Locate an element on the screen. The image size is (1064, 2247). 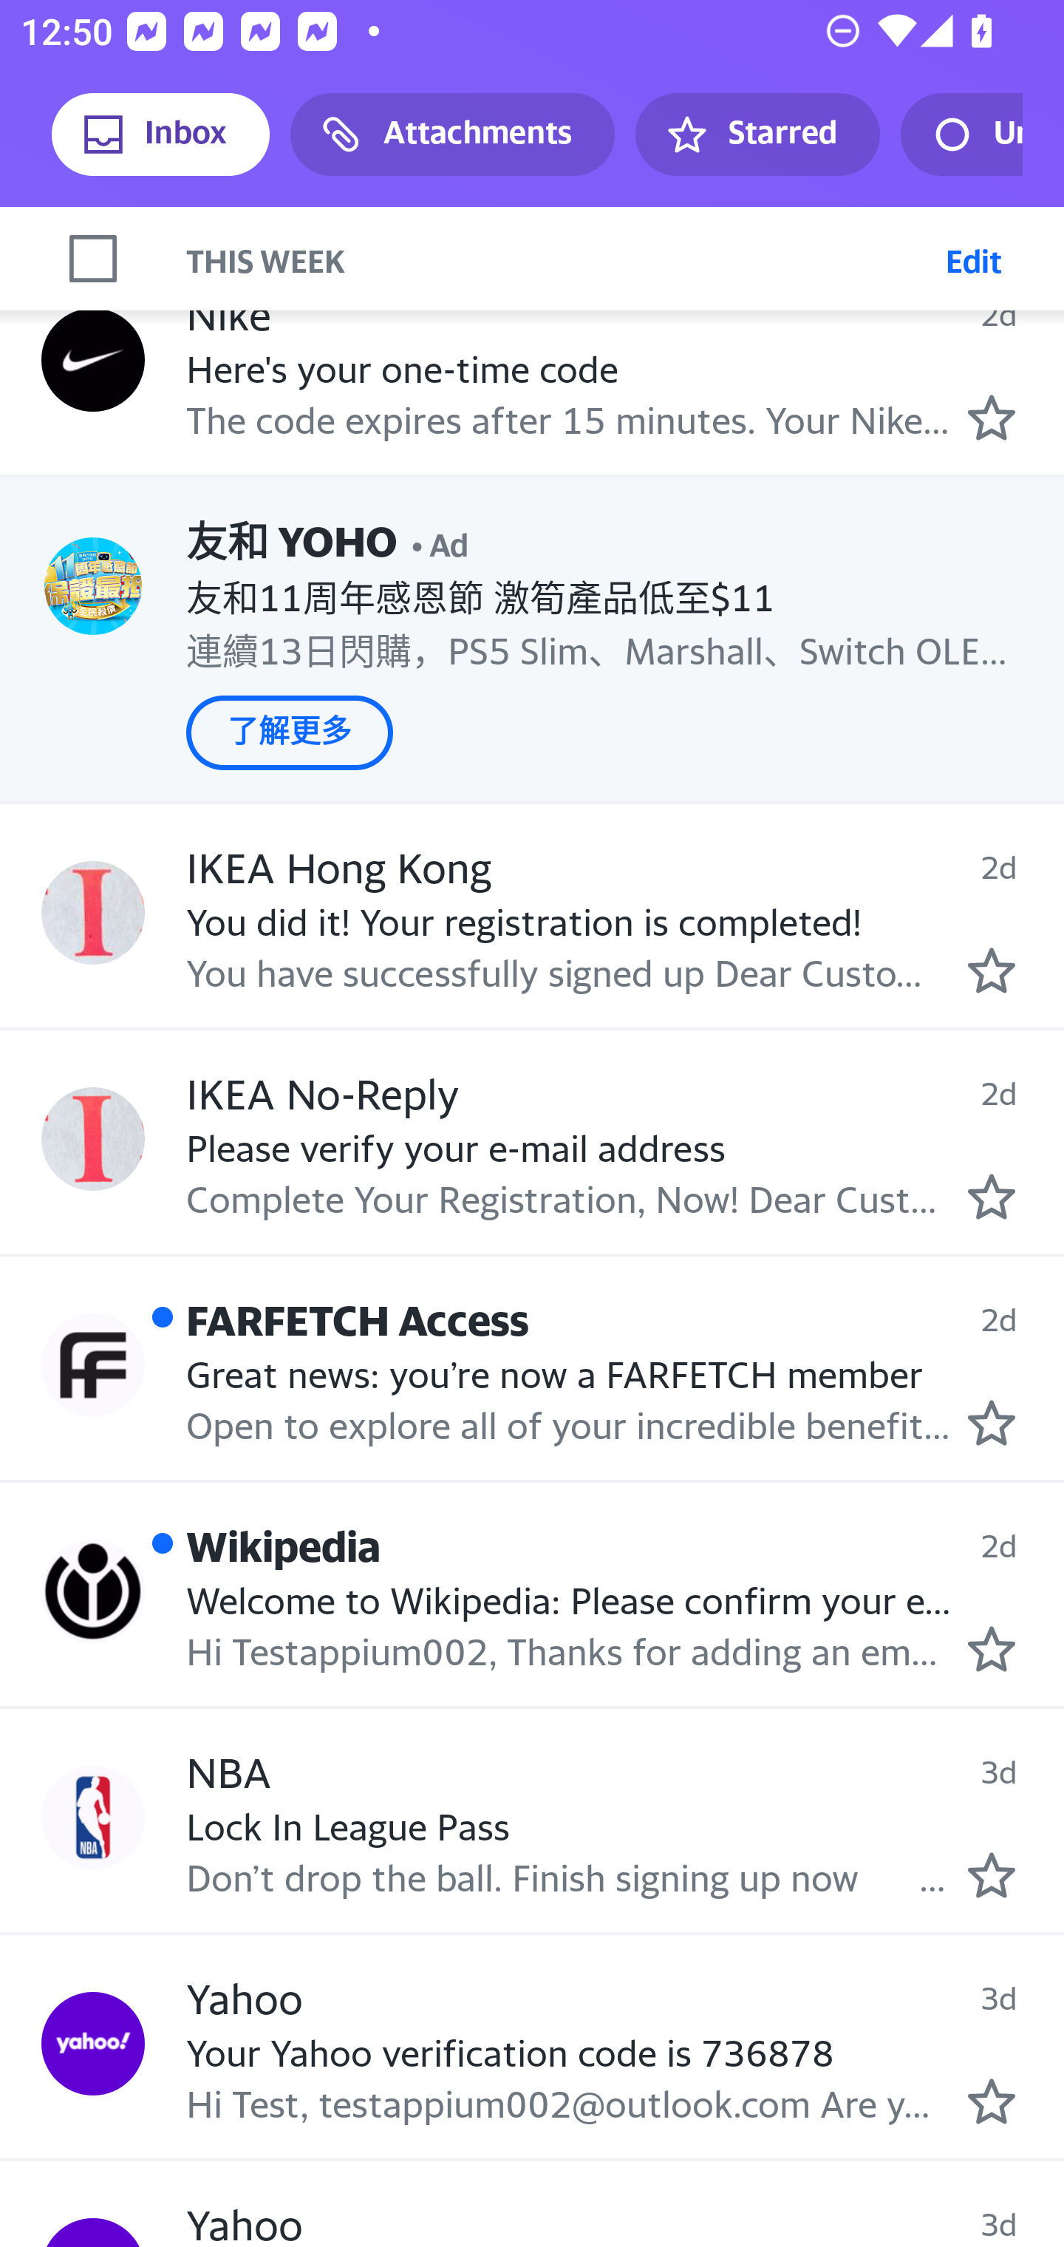
Mark as starred. is located at coordinates (992, 1648).